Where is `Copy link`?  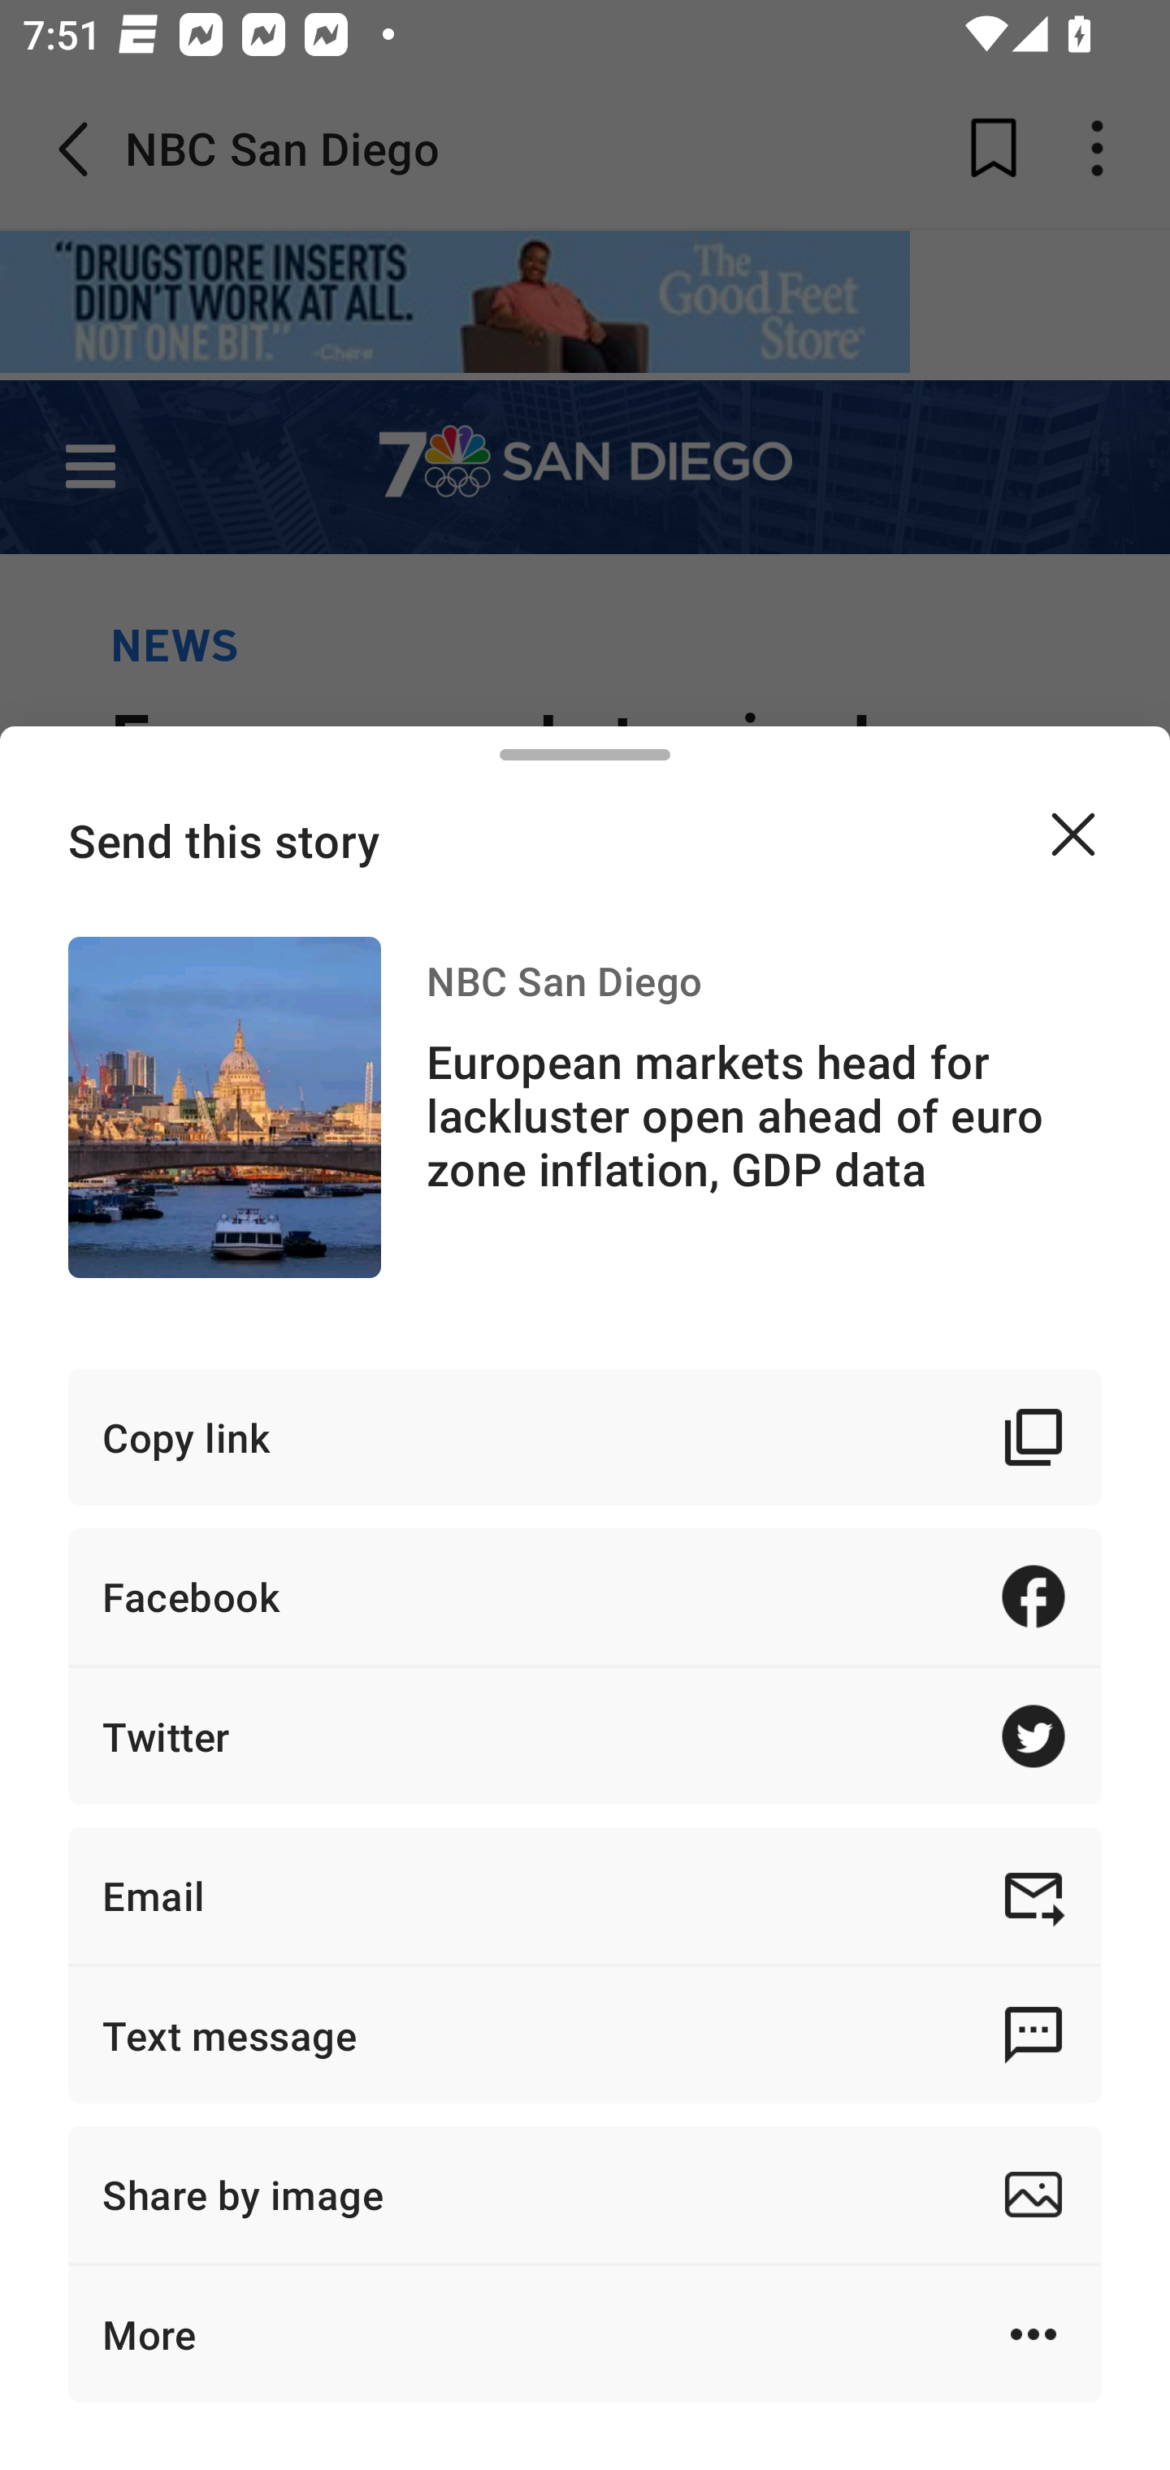
Copy link is located at coordinates (585, 1437).